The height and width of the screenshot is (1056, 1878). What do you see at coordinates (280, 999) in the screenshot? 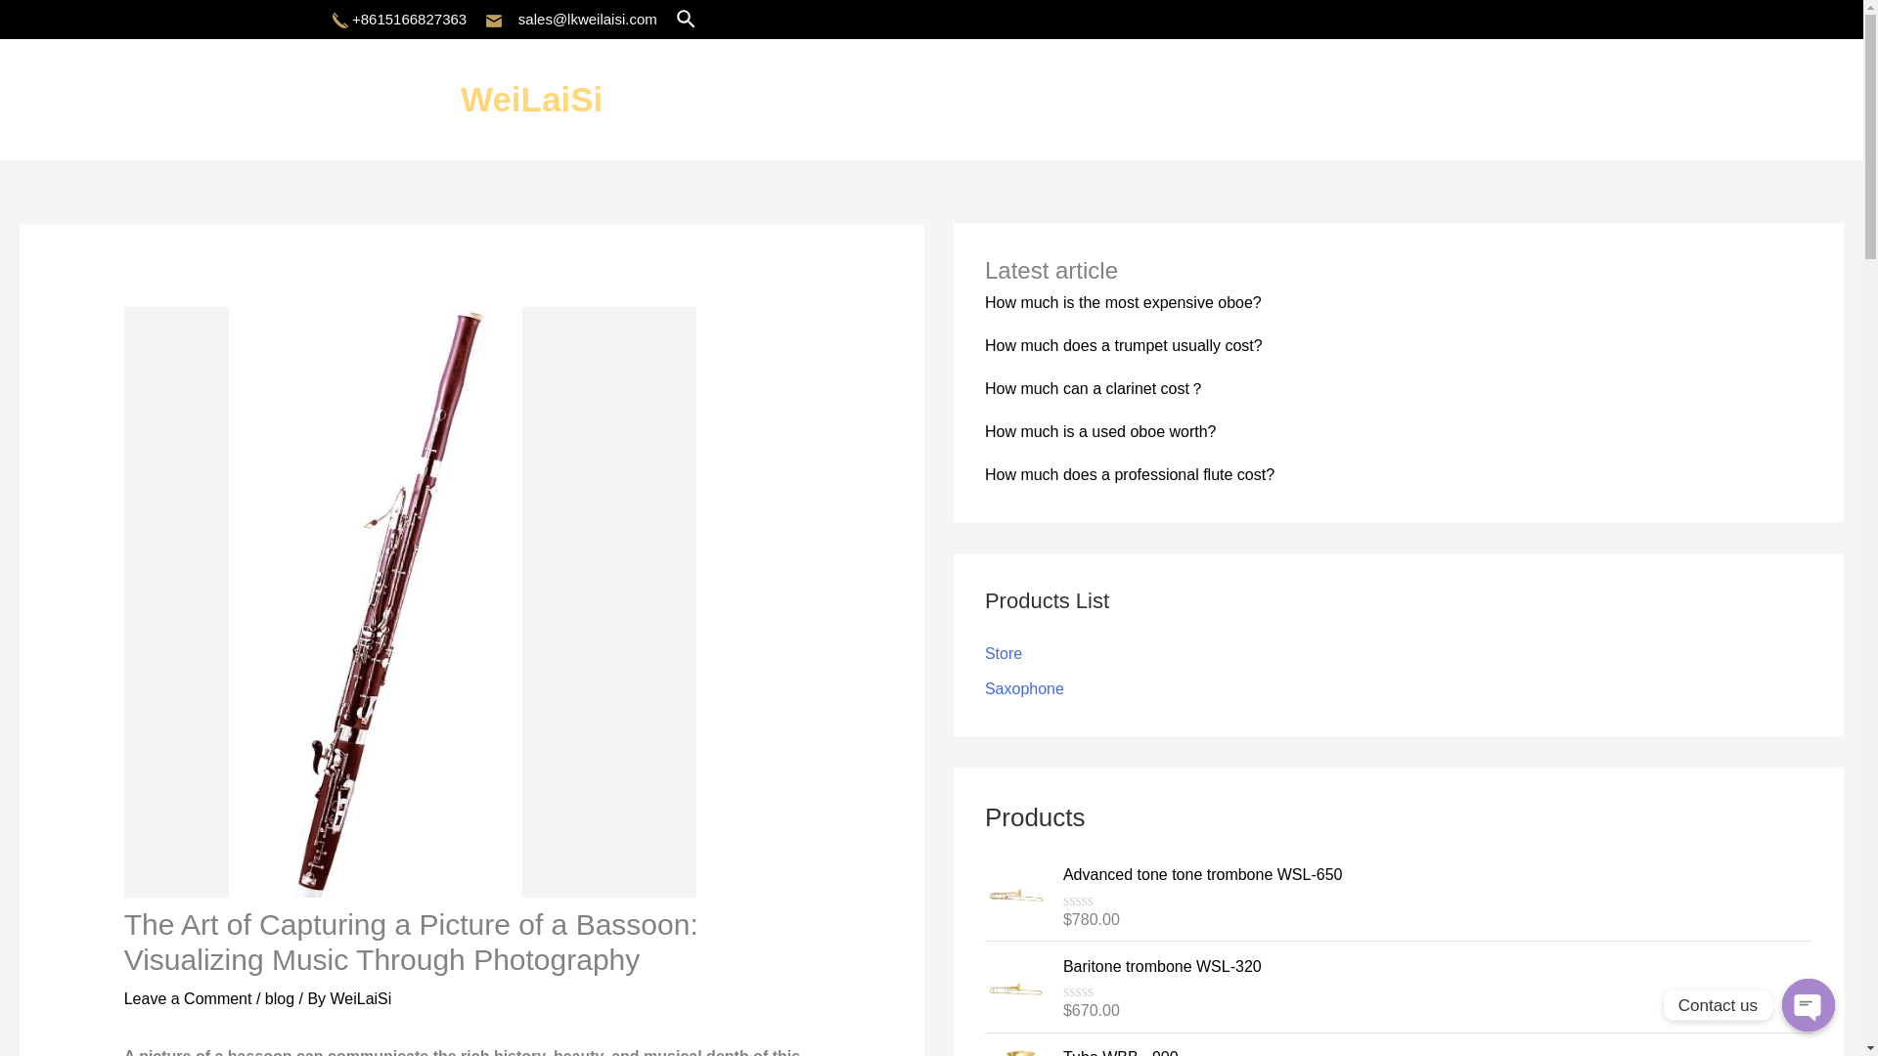
I see `blog` at bounding box center [280, 999].